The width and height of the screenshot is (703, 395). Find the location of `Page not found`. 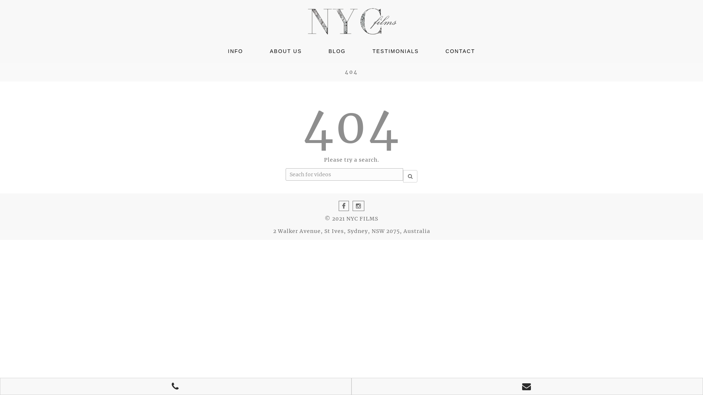

Page not found is located at coordinates (351, 22).